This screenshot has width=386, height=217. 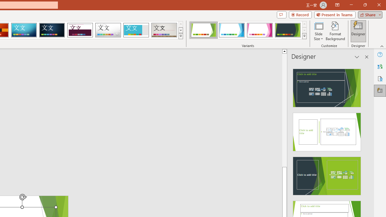 I want to click on Slide Size, so click(x=318, y=31).